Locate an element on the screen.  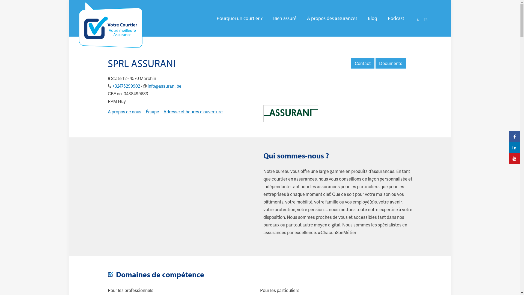
A propos de nous is located at coordinates (124, 111).